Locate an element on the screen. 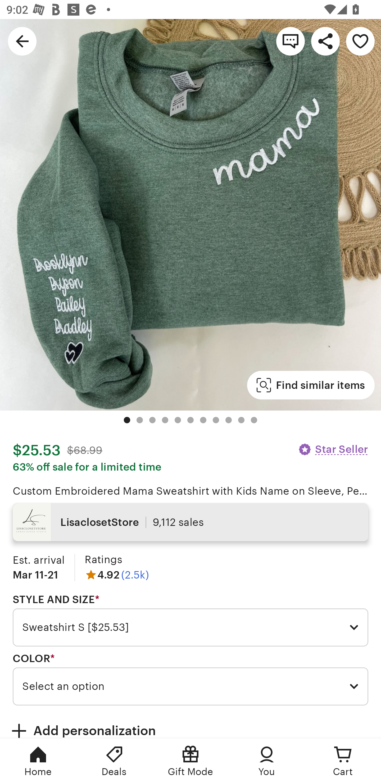 The image size is (381, 783). COLOR * Required Select an option is located at coordinates (190, 679).